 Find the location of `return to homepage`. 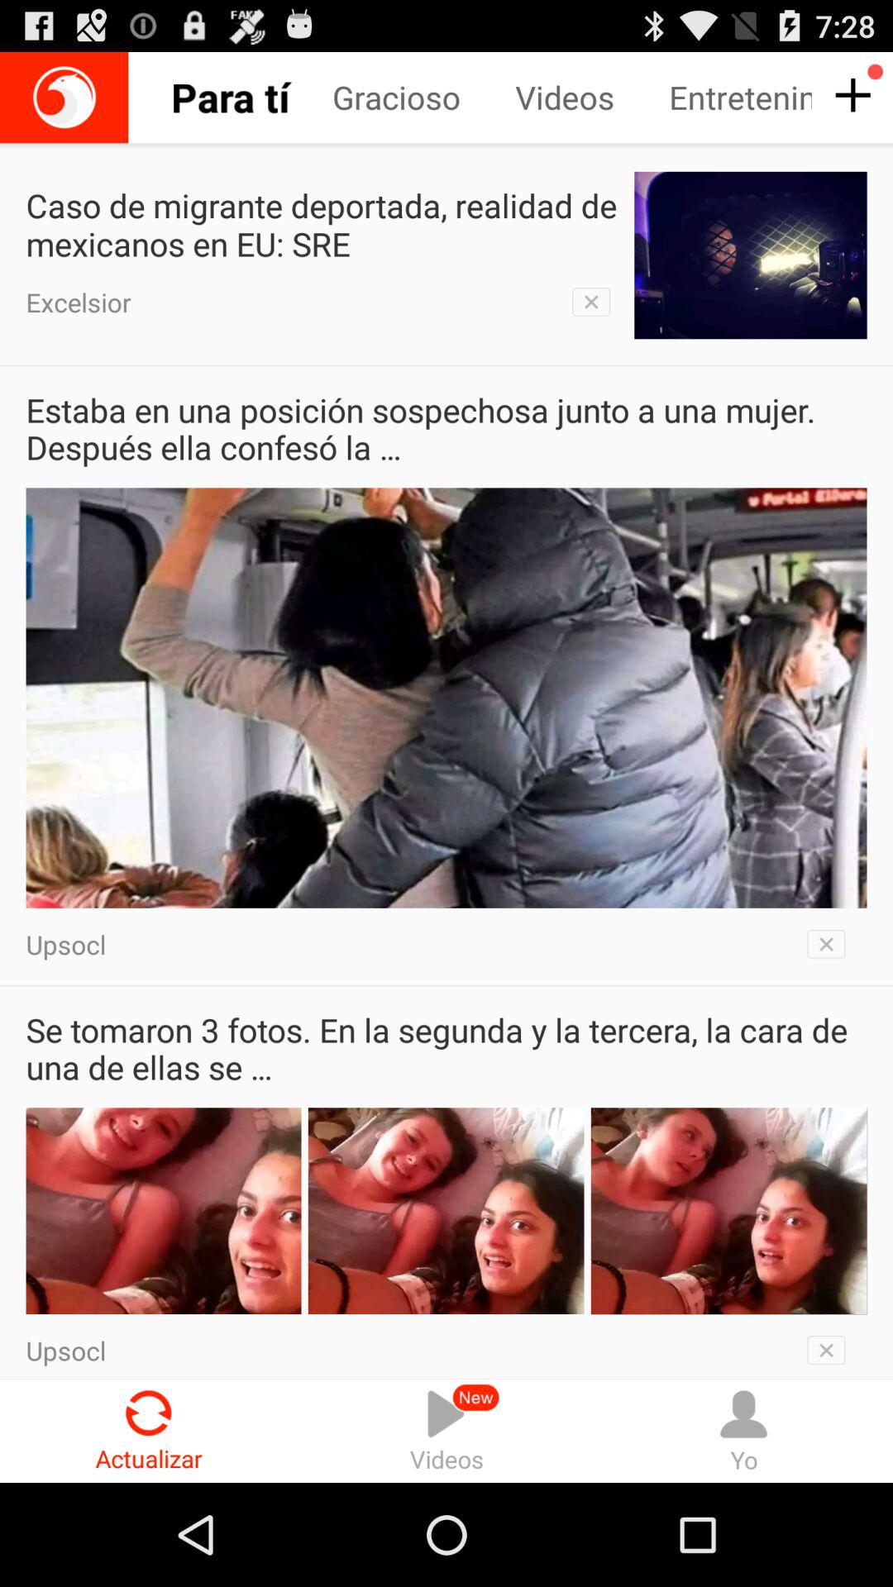

return to homepage is located at coordinates (64, 98).